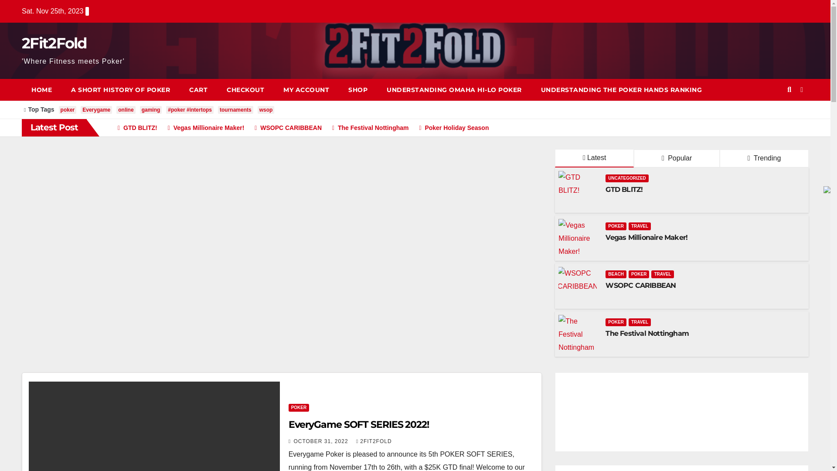  I want to click on HOME, so click(42, 90).